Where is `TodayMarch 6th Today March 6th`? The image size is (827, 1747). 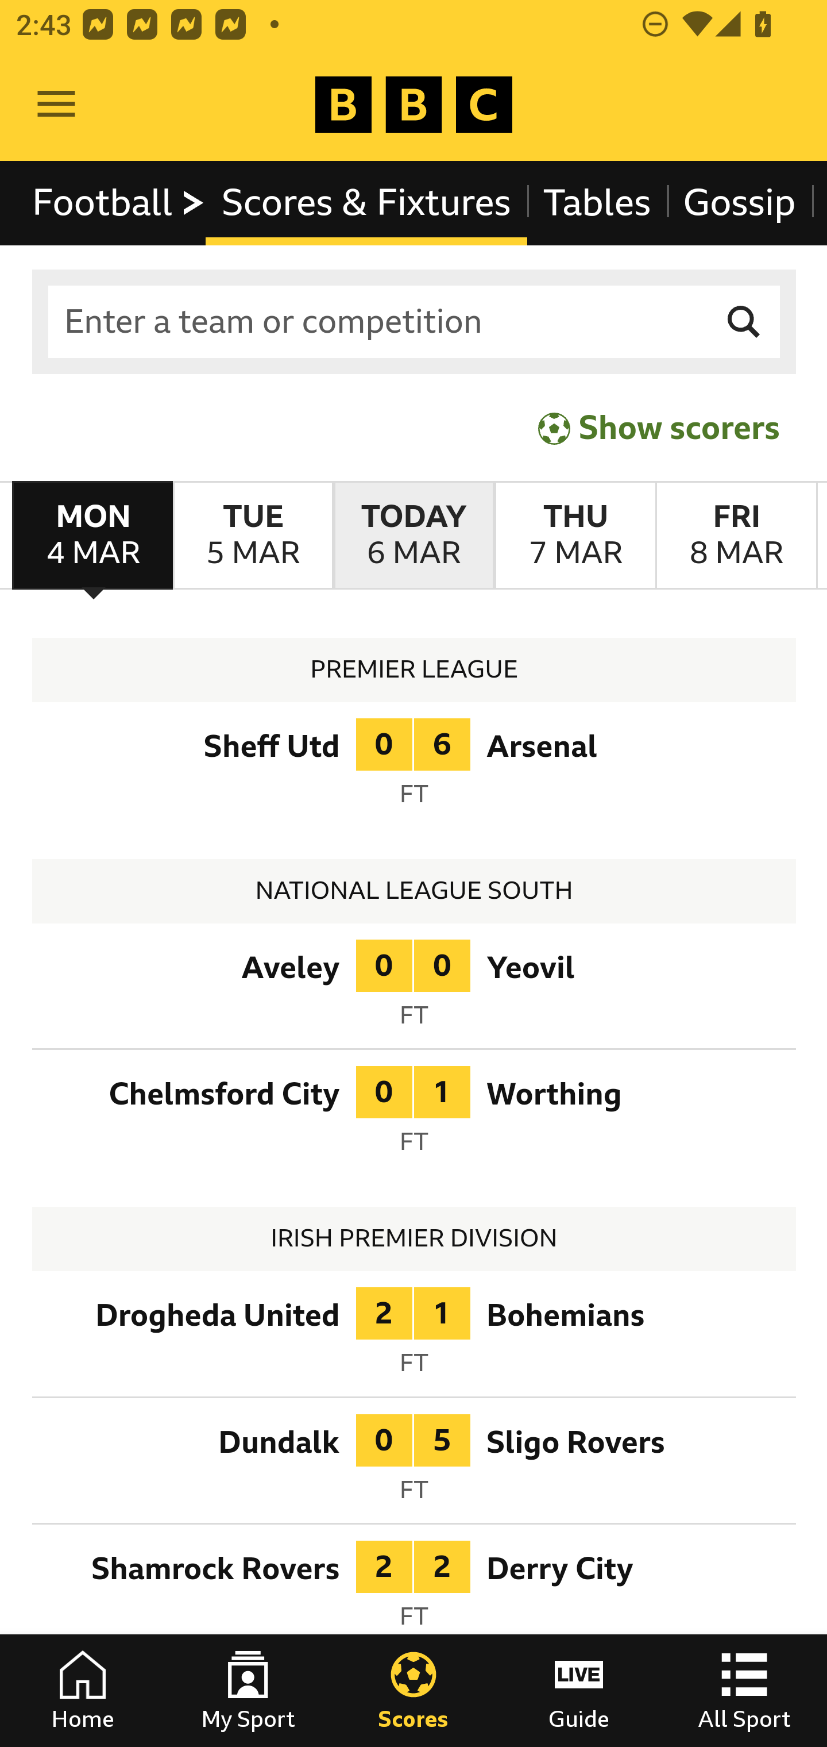 TodayMarch 6th Today March 6th is located at coordinates (413, 536).